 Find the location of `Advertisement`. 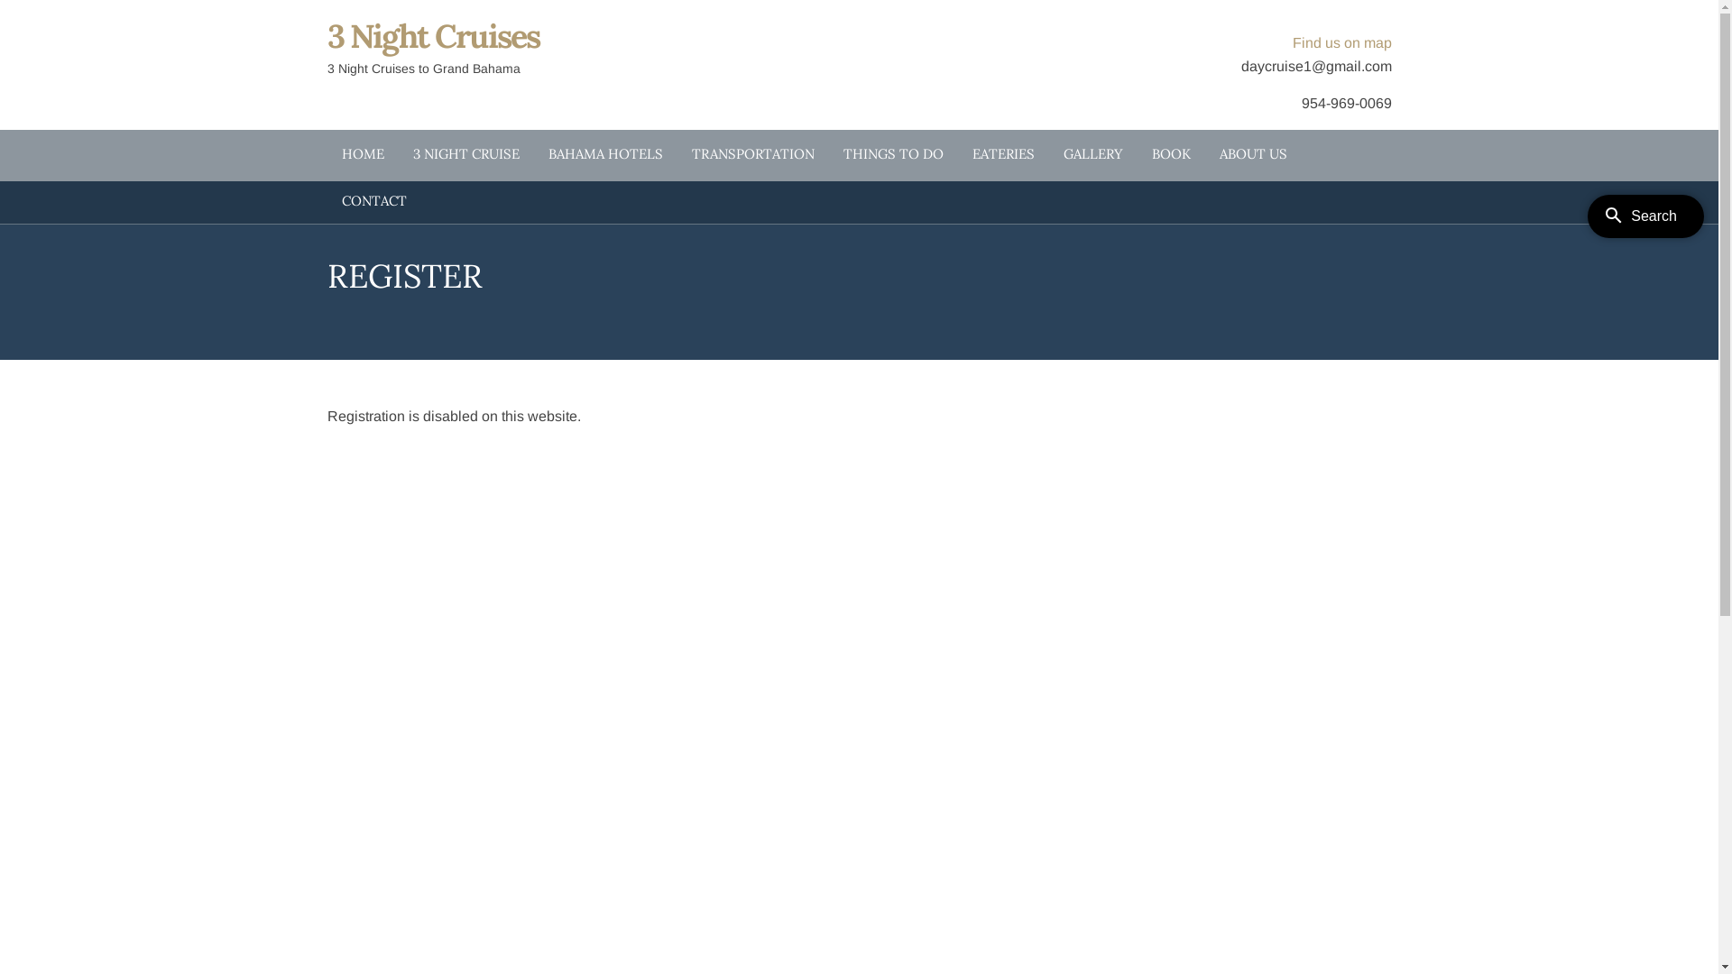

Advertisement is located at coordinates (1231, 531).